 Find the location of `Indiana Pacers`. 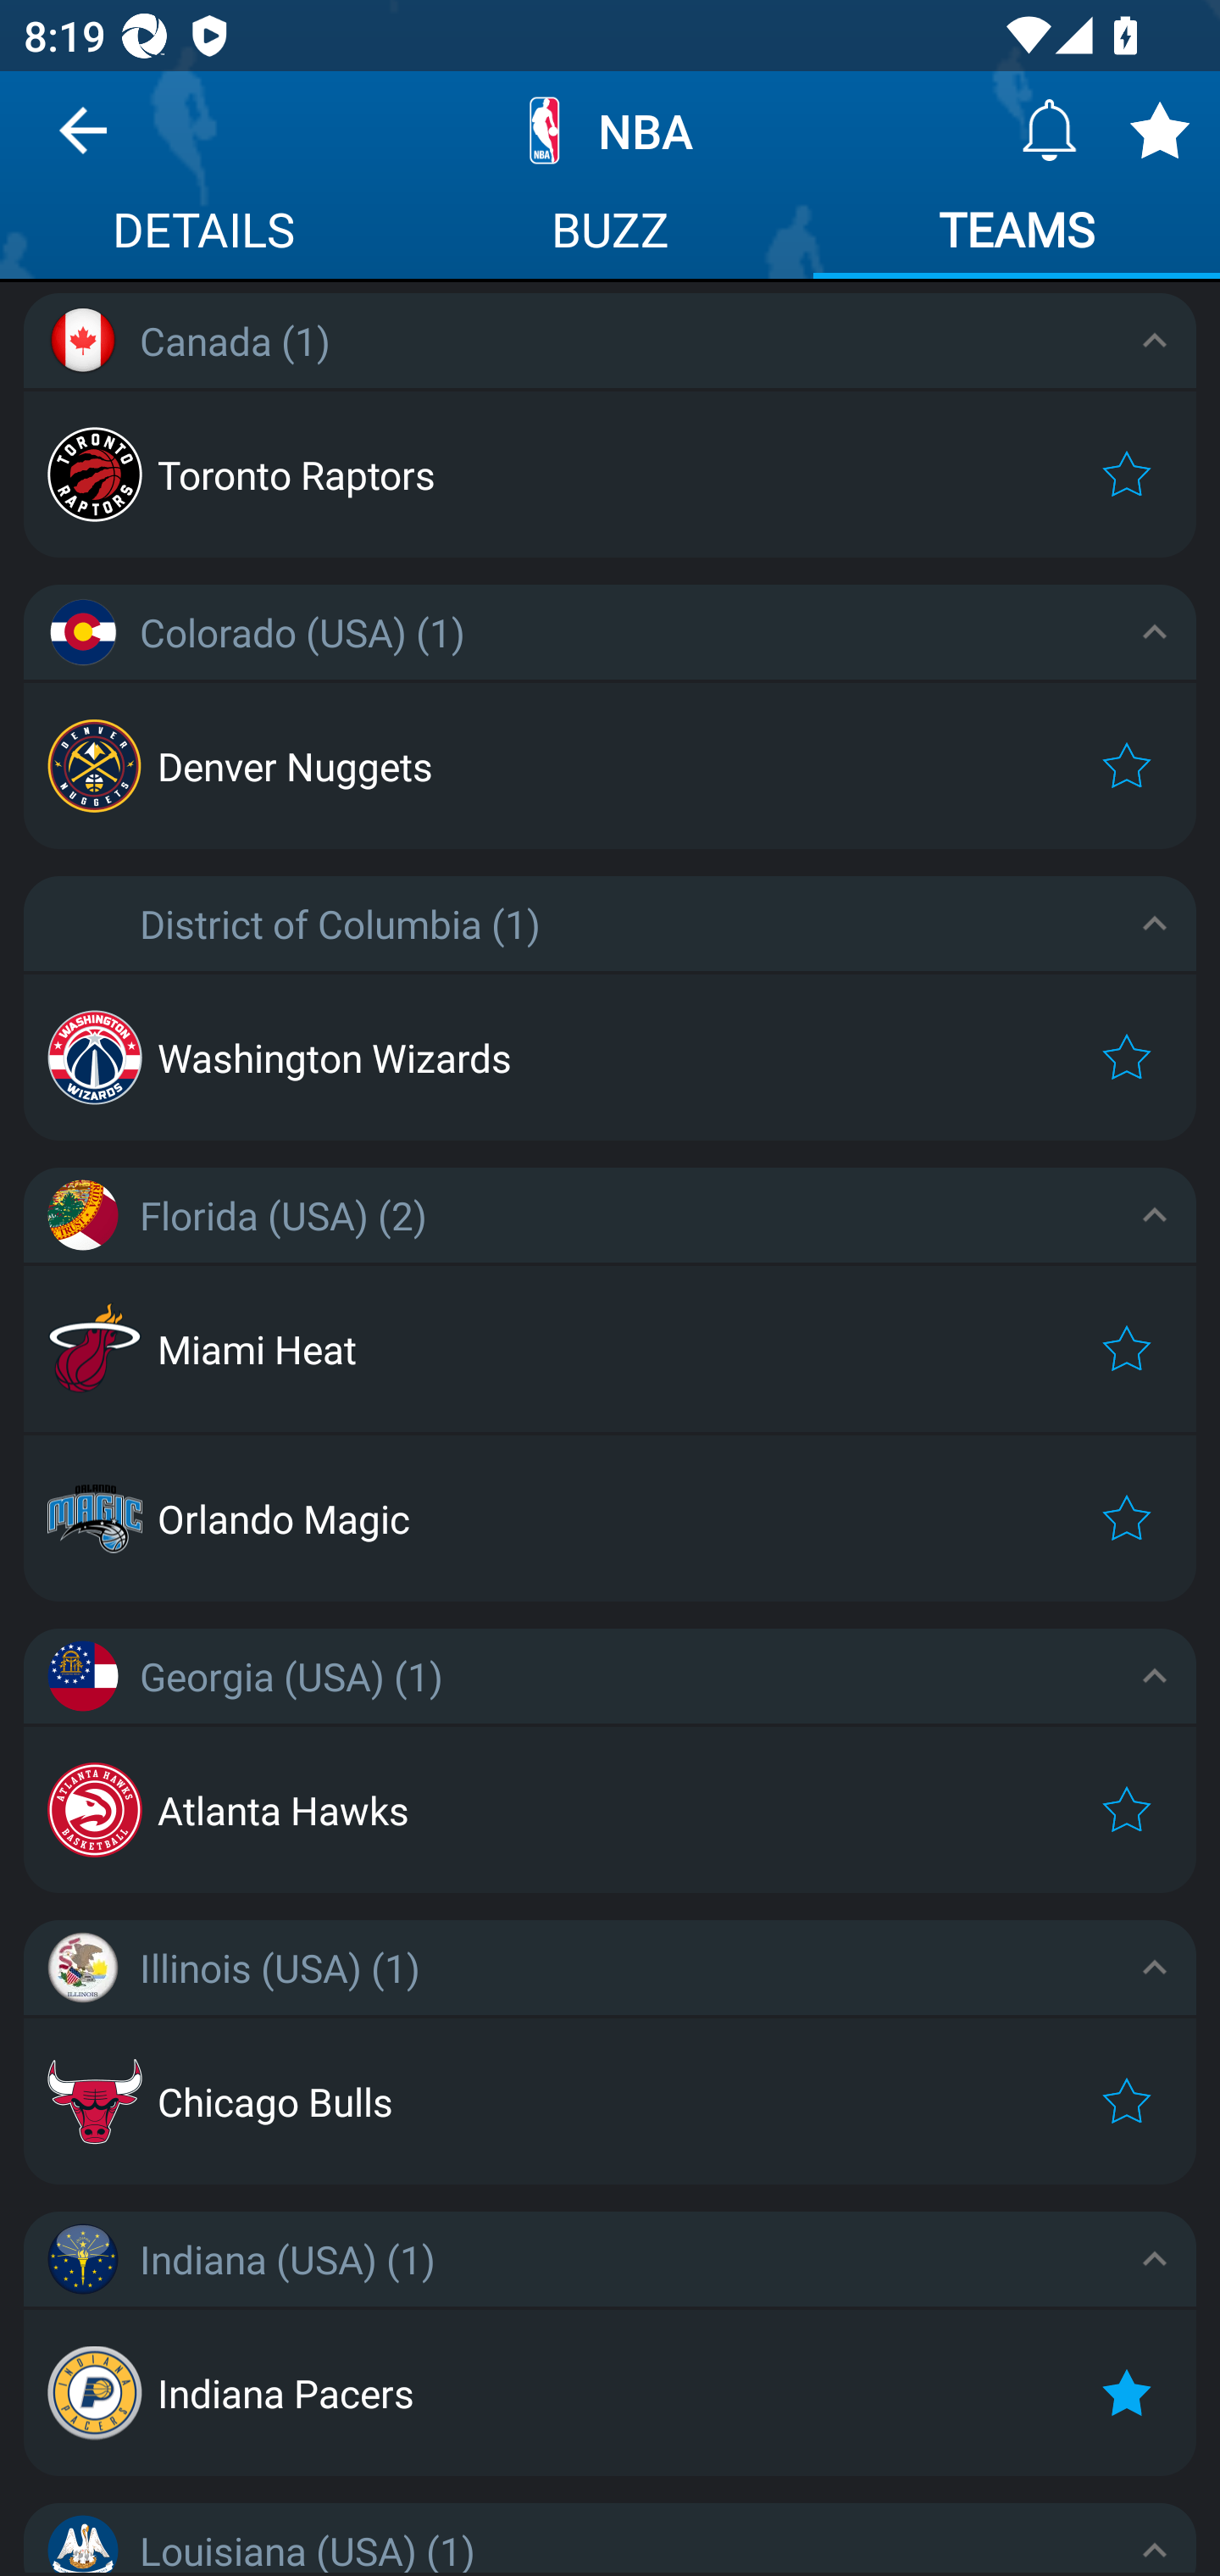

Indiana Pacers is located at coordinates (610, 2393).